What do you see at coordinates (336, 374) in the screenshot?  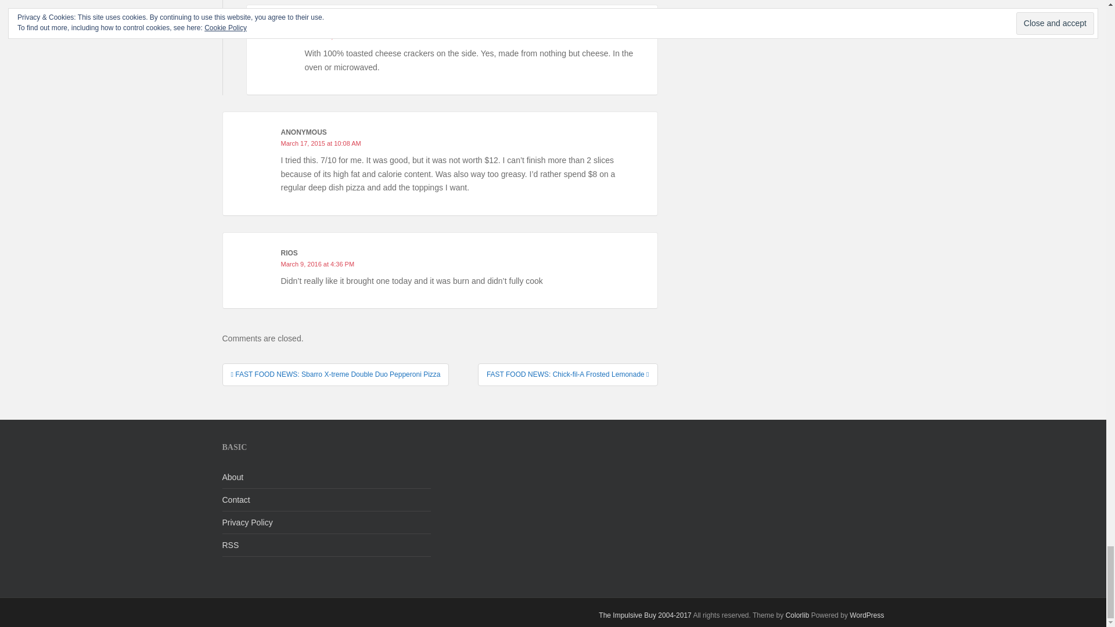 I see `FAST FOOD NEWS: Sbarro X-treme Double Duo Pepperoni Pizza` at bounding box center [336, 374].